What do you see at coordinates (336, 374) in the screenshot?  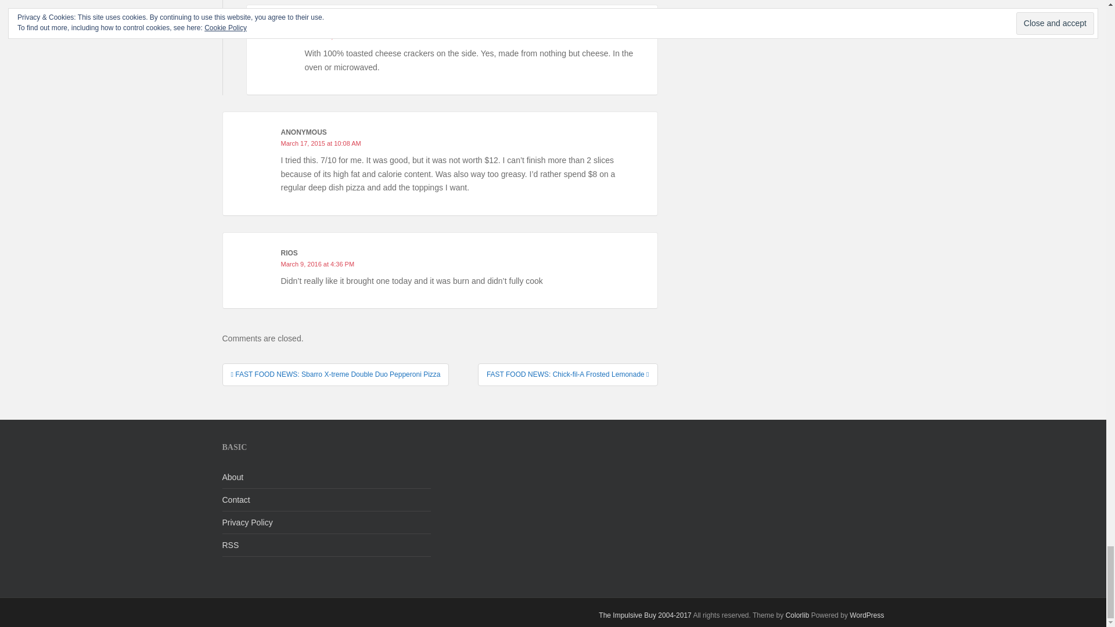 I see `FAST FOOD NEWS: Sbarro X-treme Double Duo Pepperoni Pizza` at bounding box center [336, 374].